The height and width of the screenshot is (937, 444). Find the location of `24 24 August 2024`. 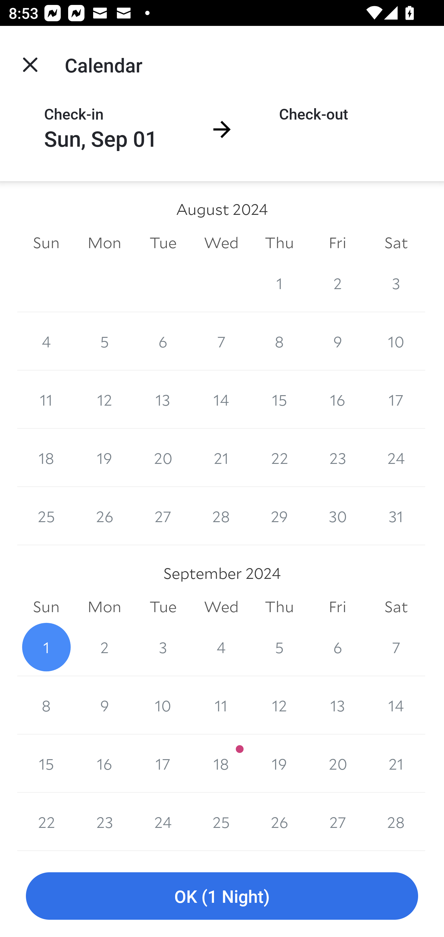

24 24 August 2024 is located at coordinates (396, 458).